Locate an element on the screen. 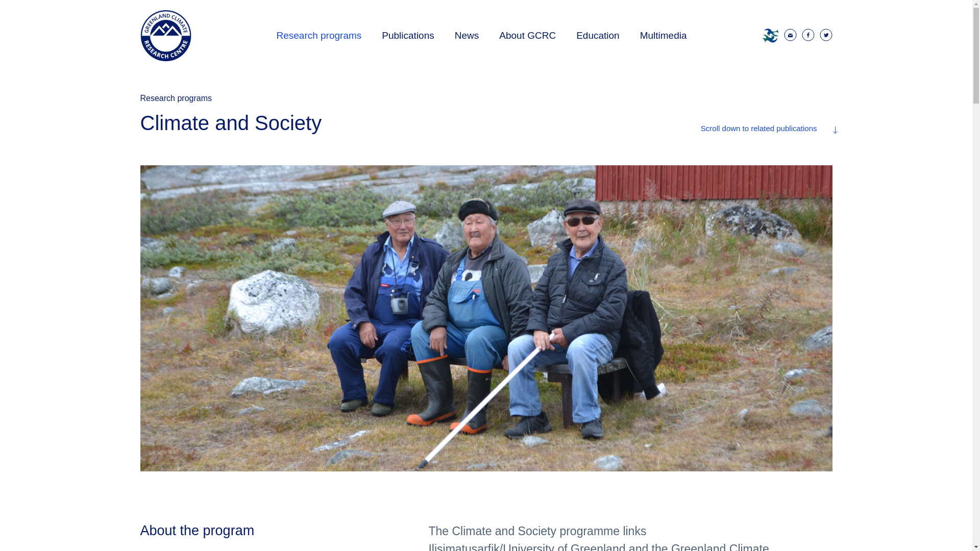 The image size is (980, 551). About GCRC is located at coordinates (528, 36).